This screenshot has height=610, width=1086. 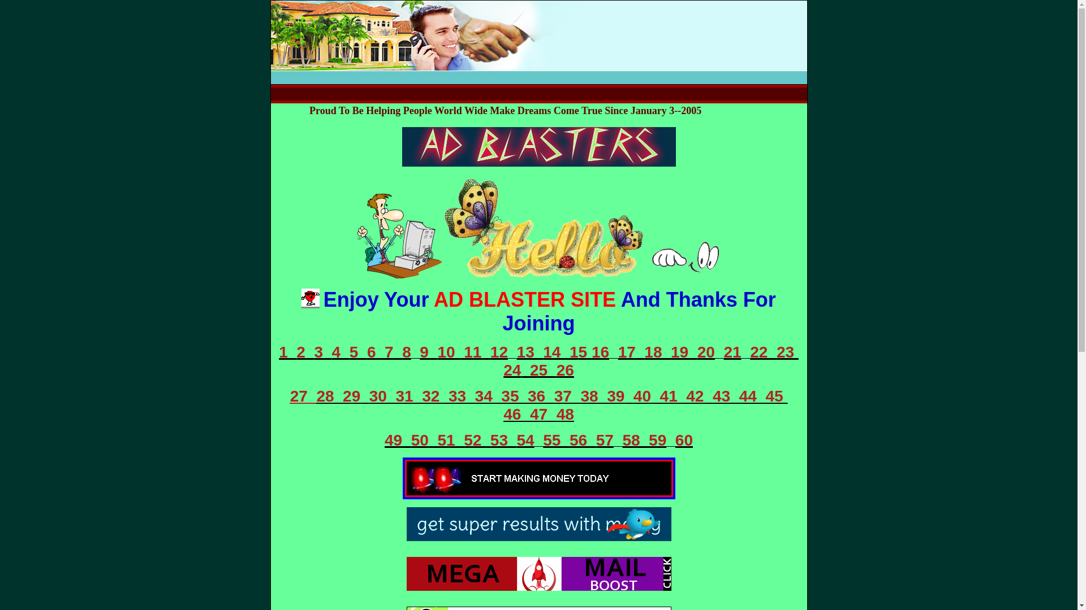 I want to click on 54, so click(x=526, y=441).